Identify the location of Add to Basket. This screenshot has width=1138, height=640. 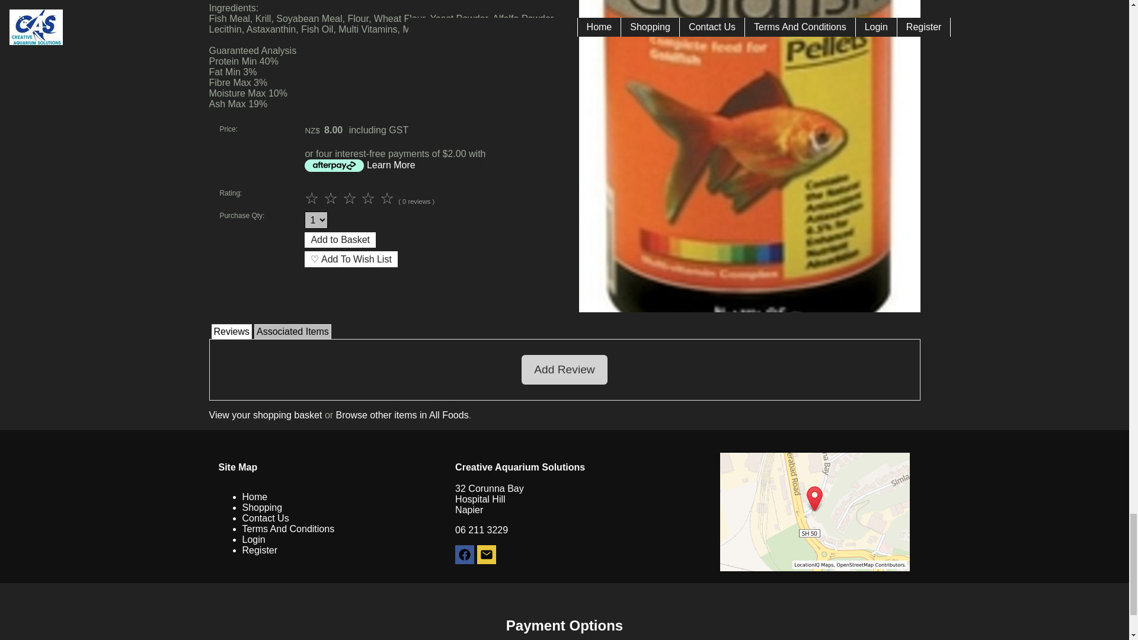
(340, 239).